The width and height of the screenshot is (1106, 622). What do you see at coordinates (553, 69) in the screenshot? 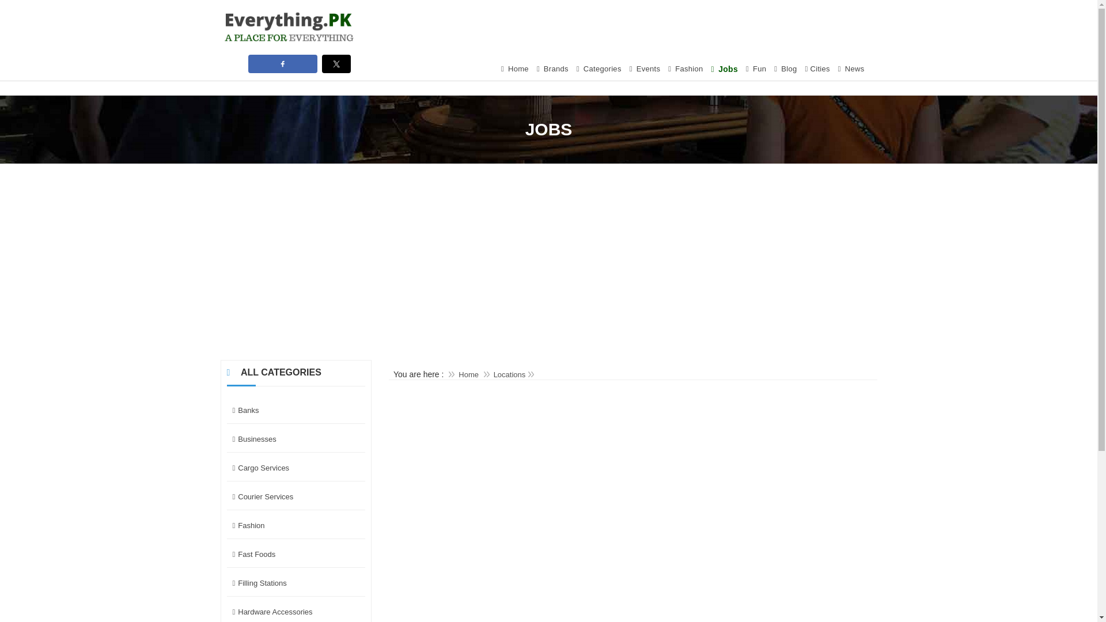
I see `All Brands` at bounding box center [553, 69].